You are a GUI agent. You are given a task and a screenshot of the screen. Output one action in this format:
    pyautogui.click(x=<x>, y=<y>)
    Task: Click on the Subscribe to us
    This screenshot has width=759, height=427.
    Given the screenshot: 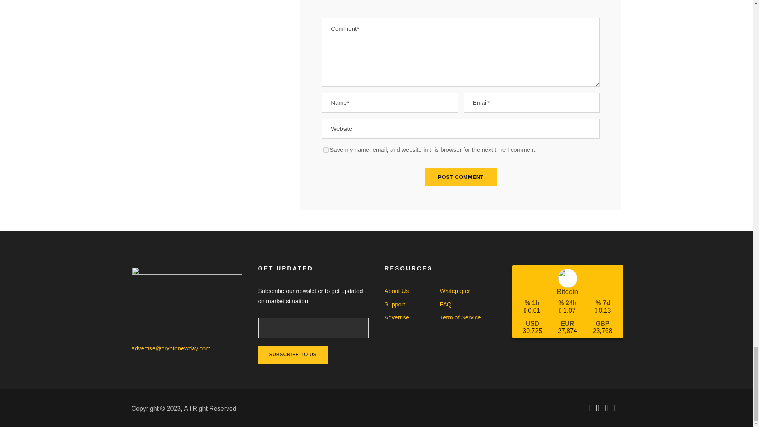 What is the action you would take?
    pyautogui.click(x=293, y=354)
    